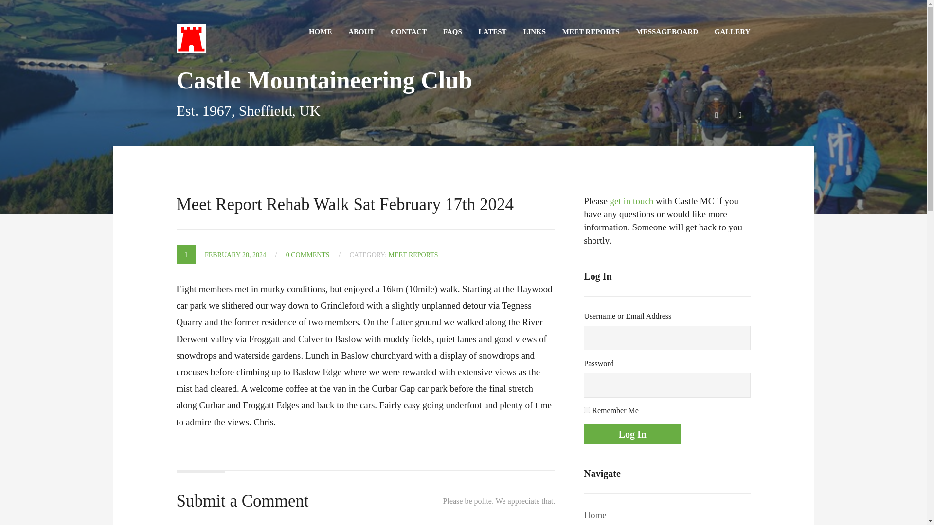  Describe the element at coordinates (591, 23) in the screenshot. I see `MEET REPORTS` at that location.